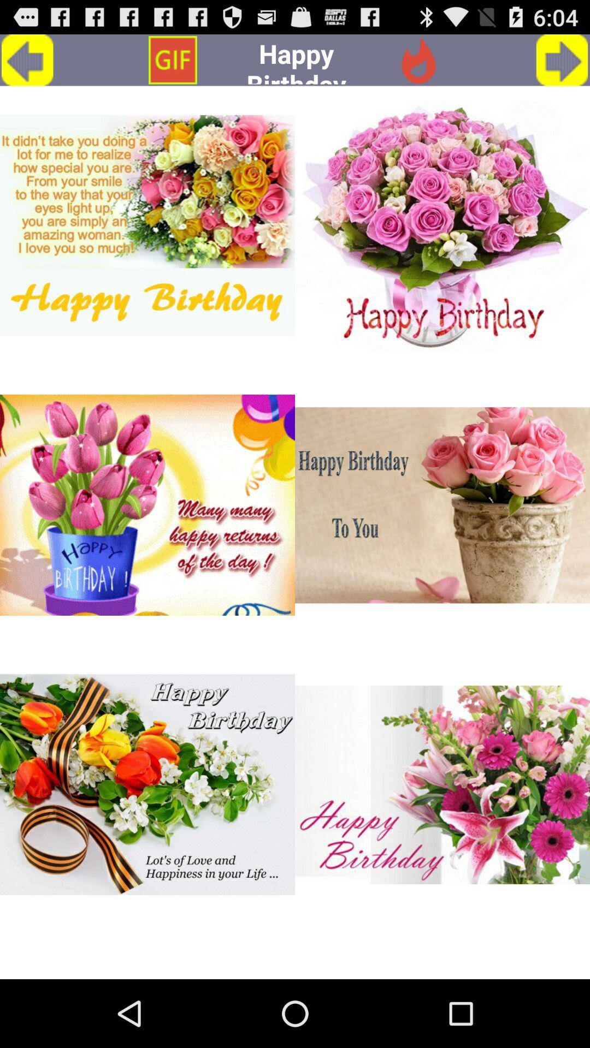 This screenshot has height=1048, width=590. What do you see at coordinates (442, 785) in the screenshot?
I see `happy birthday card image option` at bounding box center [442, 785].